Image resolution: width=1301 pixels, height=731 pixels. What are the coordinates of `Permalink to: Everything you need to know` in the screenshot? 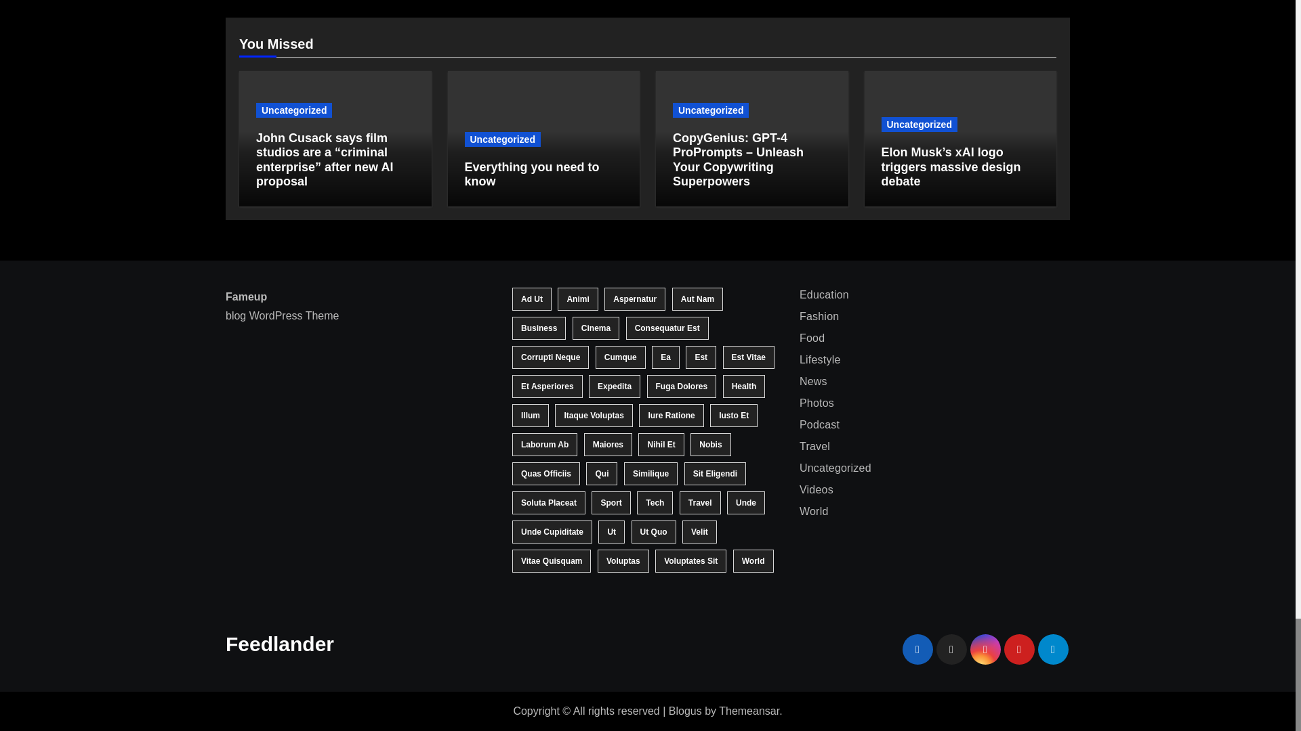 It's located at (532, 174).